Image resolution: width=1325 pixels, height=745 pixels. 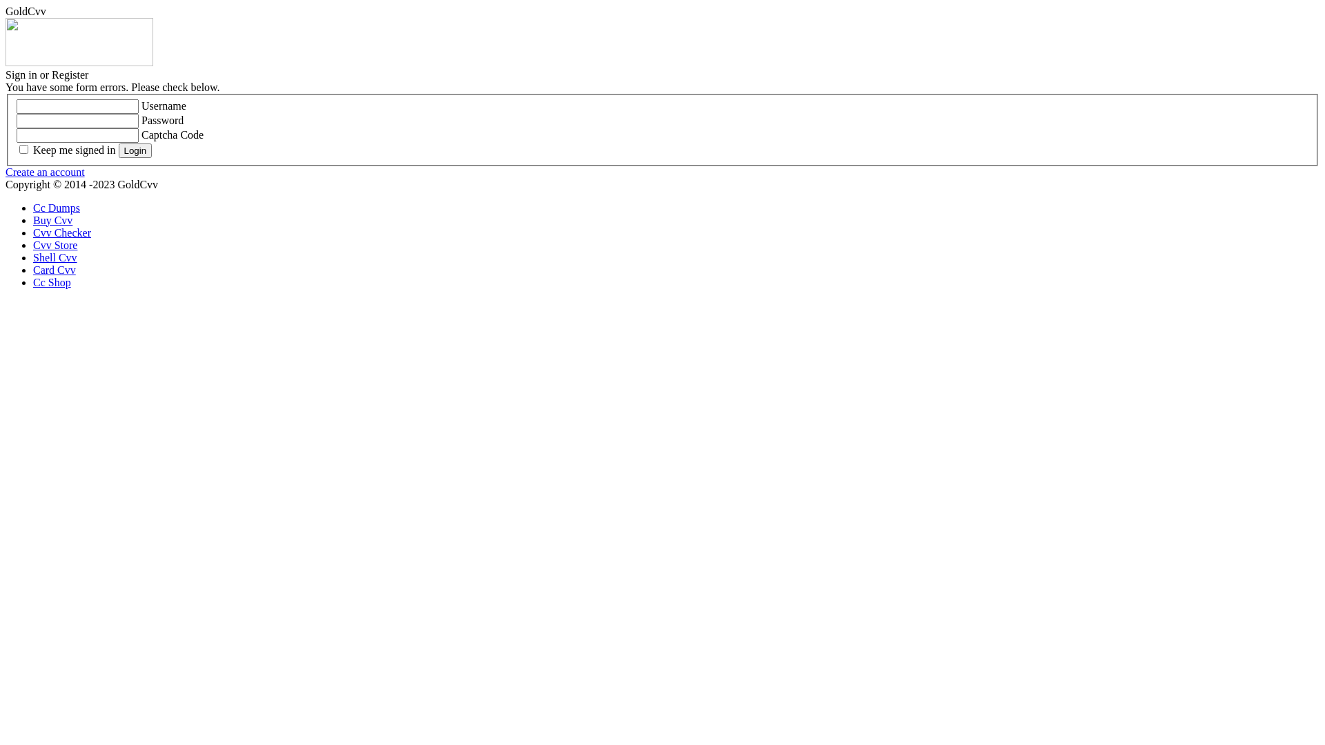 I want to click on Card Cvv, so click(x=55, y=270).